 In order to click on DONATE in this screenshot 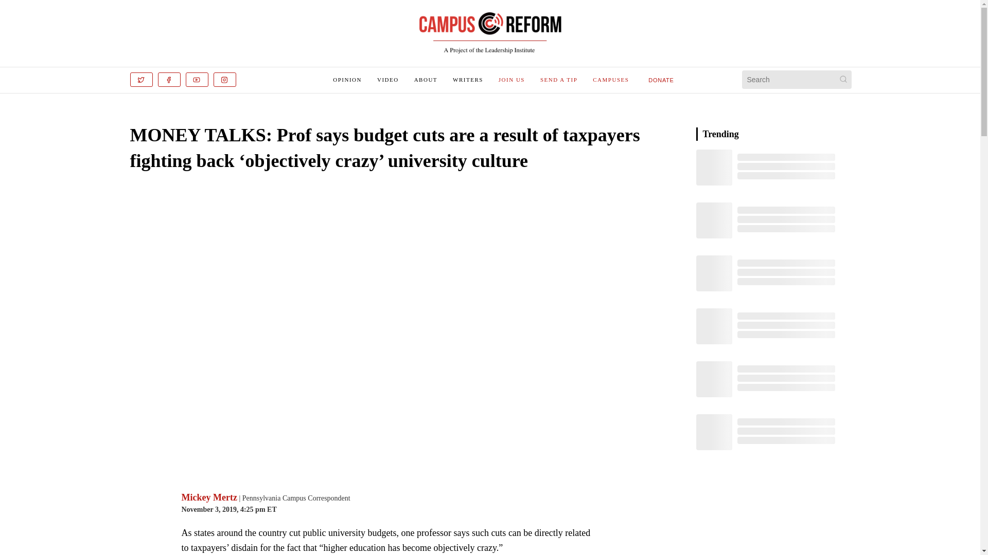, I will do `click(661, 79)`.